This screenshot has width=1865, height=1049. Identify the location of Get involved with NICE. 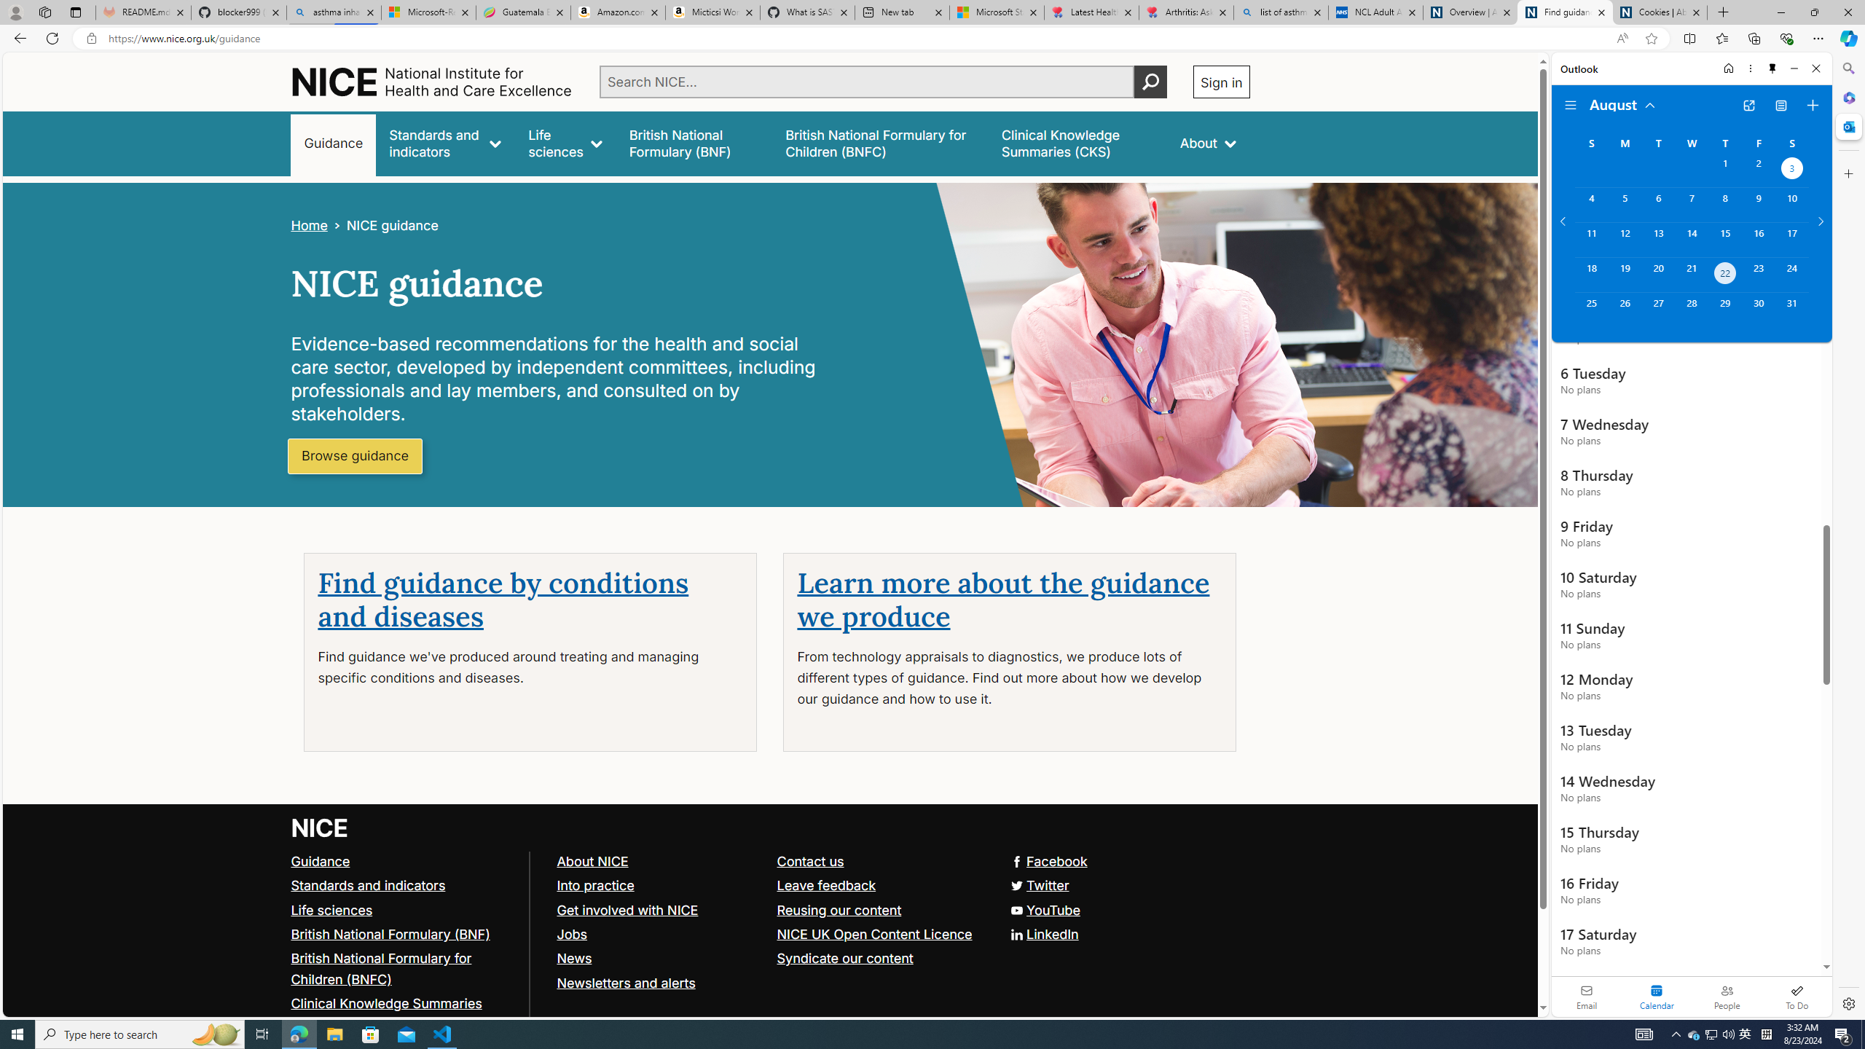
(660, 911).